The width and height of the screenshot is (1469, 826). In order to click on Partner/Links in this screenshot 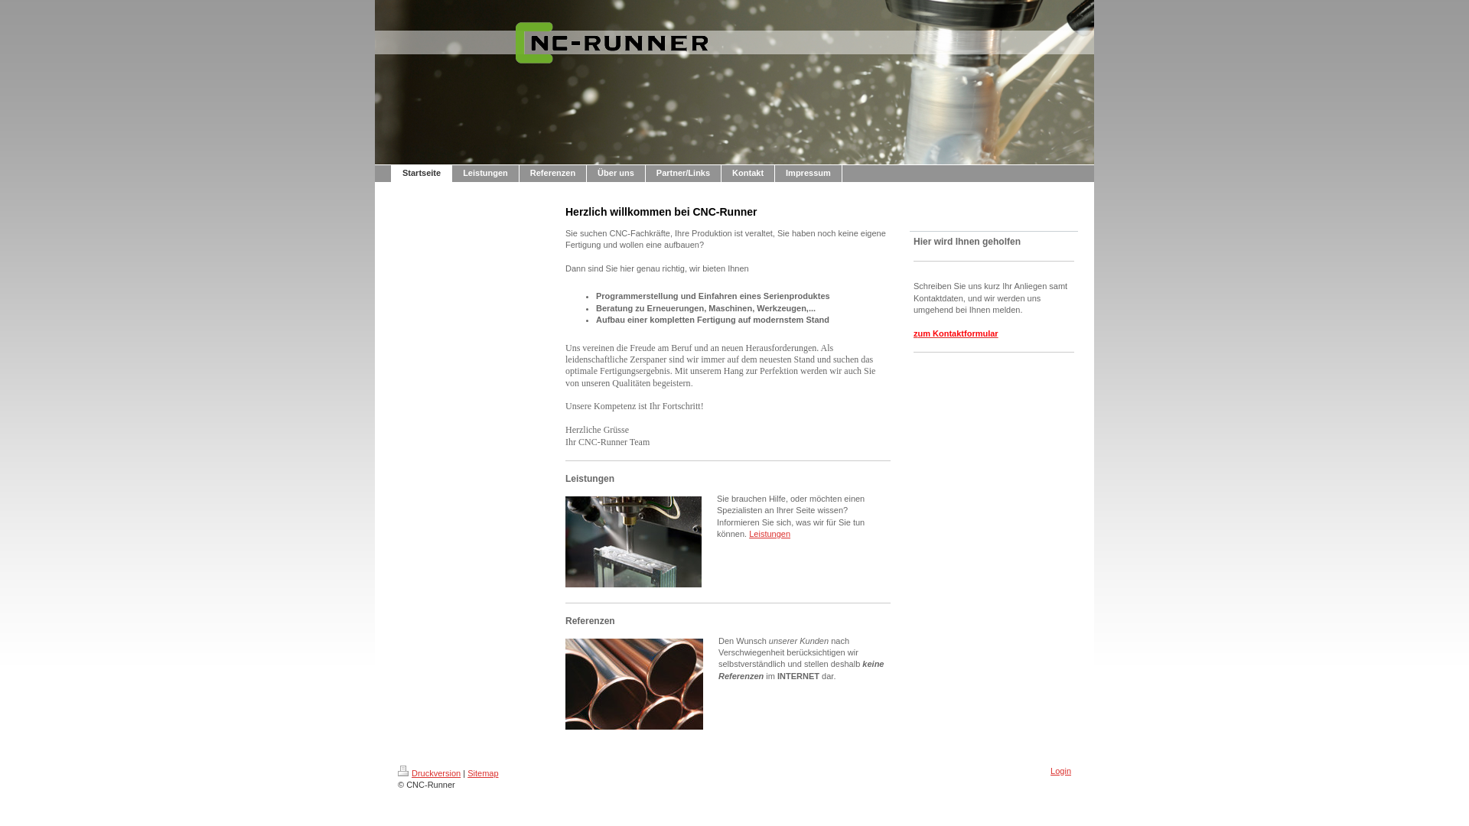, I will do `click(684, 174)`.